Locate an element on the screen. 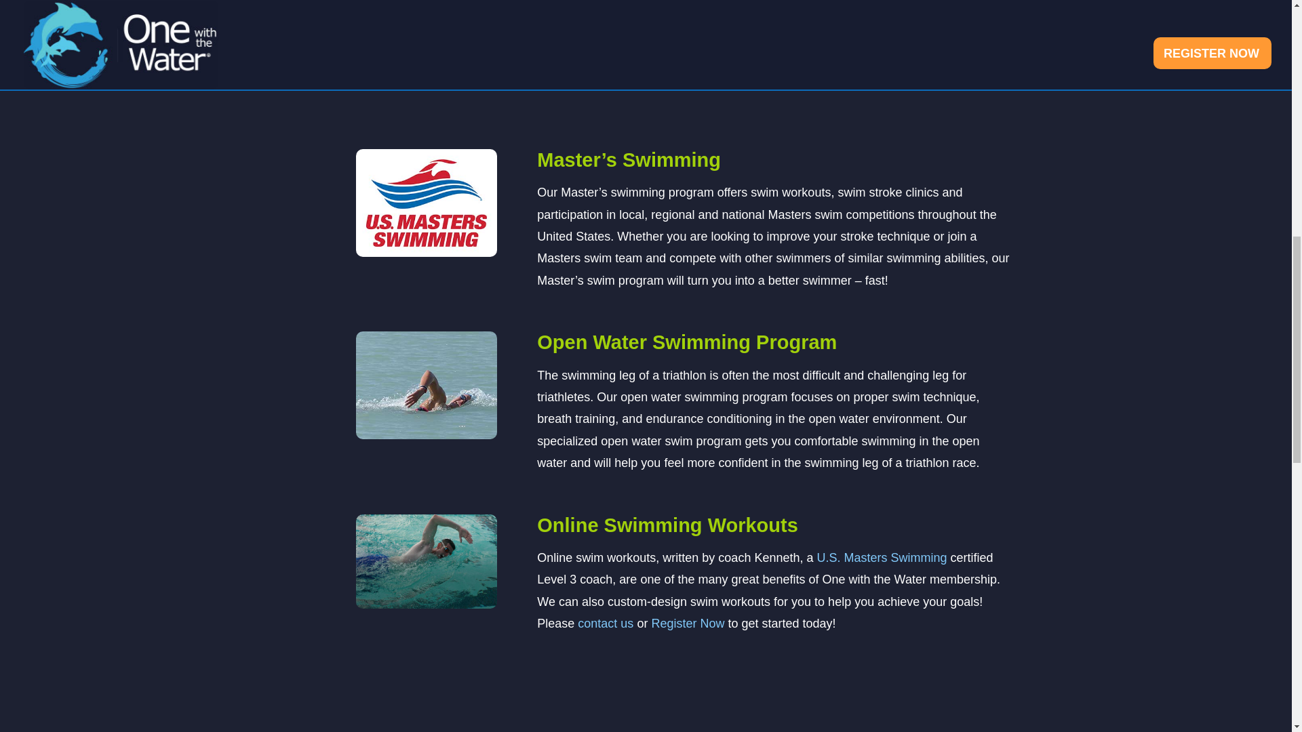 This screenshot has height=732, width=1302. Register Now is located at coordinates (688, 624).